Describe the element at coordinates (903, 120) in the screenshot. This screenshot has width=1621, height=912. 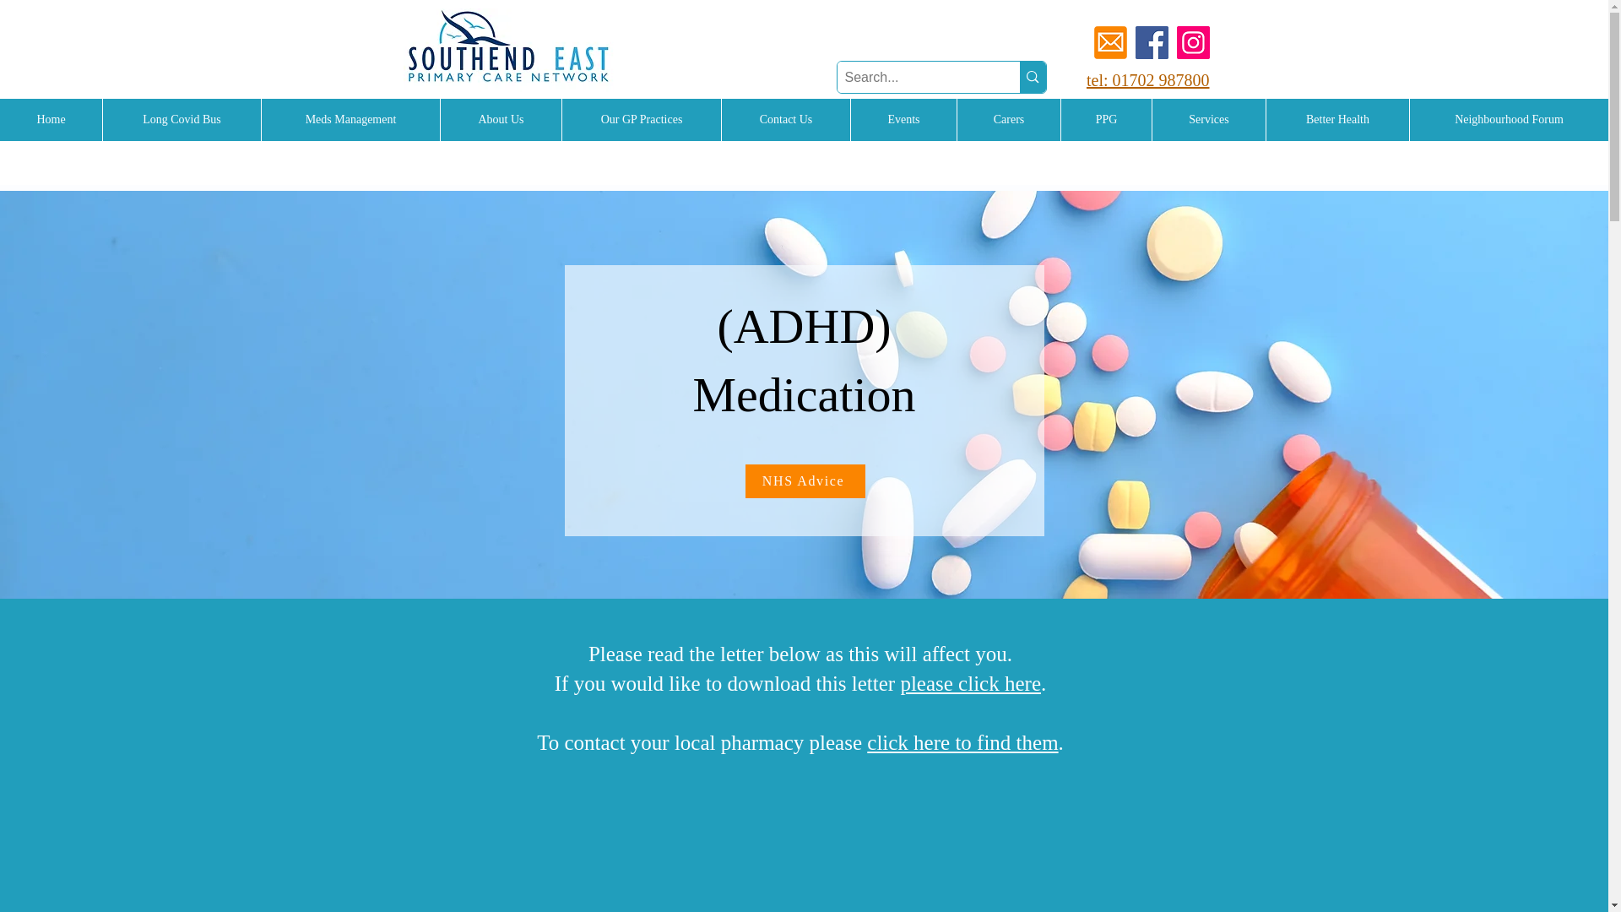
I see `Events` at that location.